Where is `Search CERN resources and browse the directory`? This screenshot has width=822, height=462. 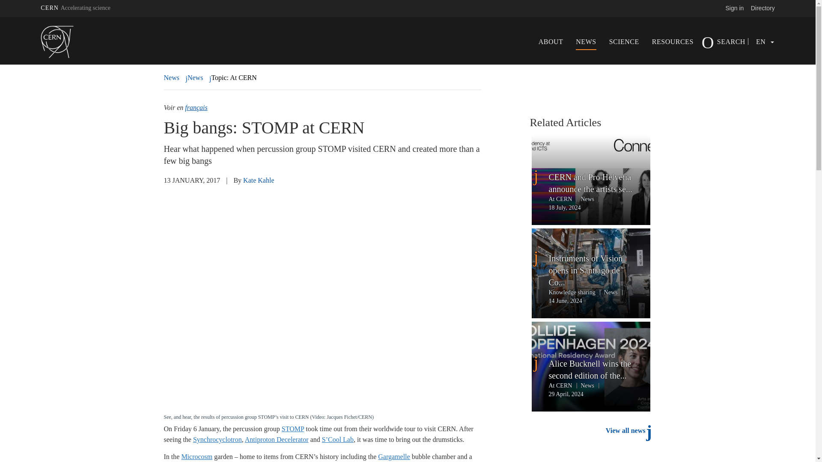 Search CERN resources and browse the directory is located at coordinates (763, 8).